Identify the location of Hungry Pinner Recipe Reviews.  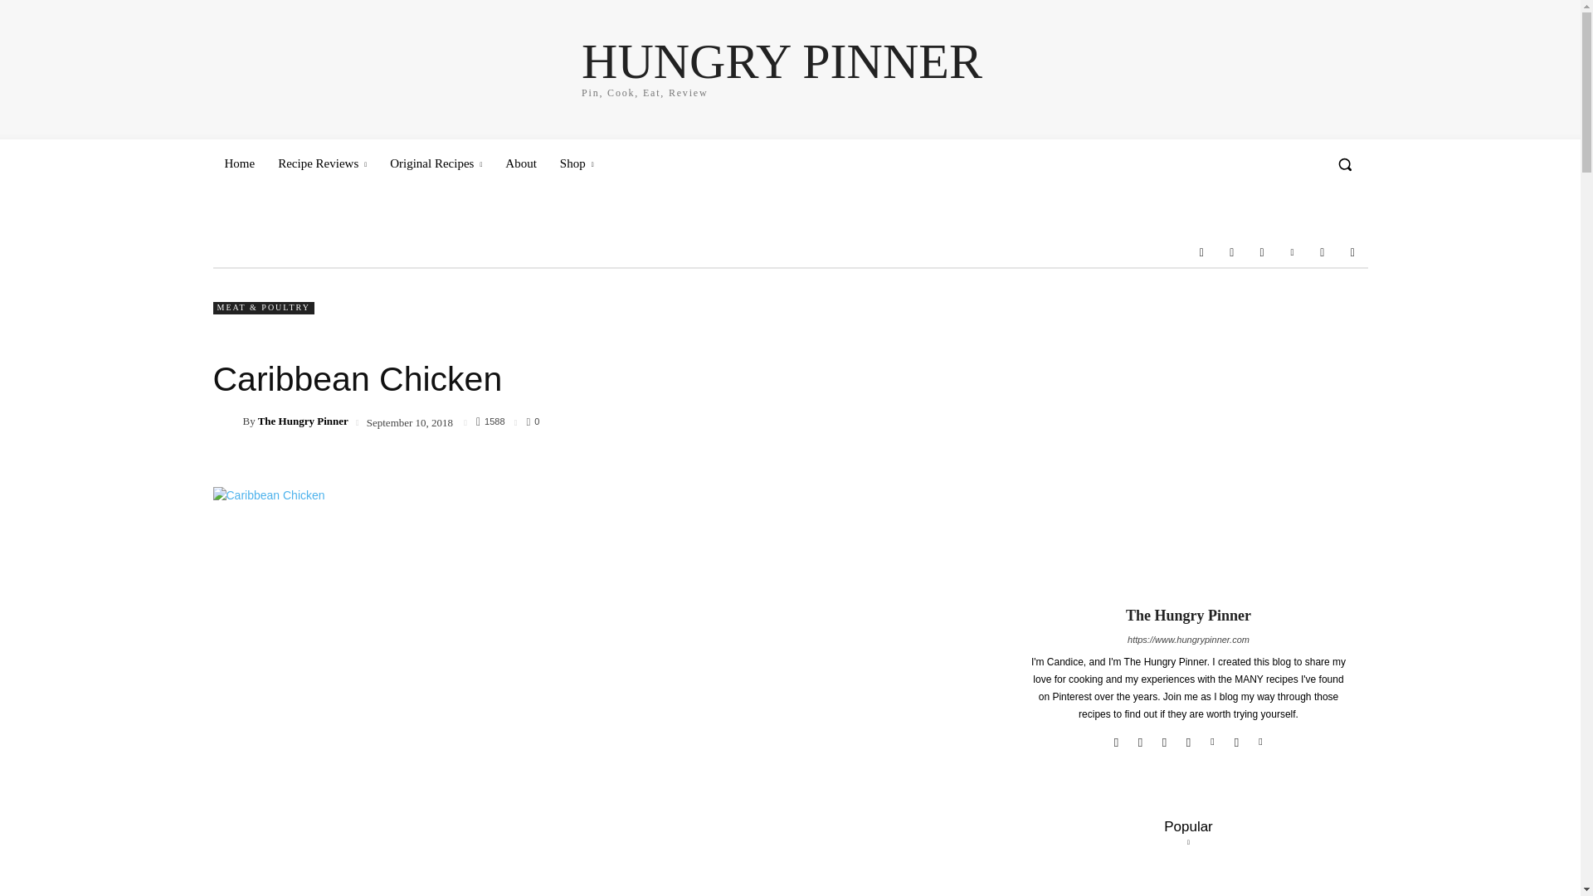
(782, 66).